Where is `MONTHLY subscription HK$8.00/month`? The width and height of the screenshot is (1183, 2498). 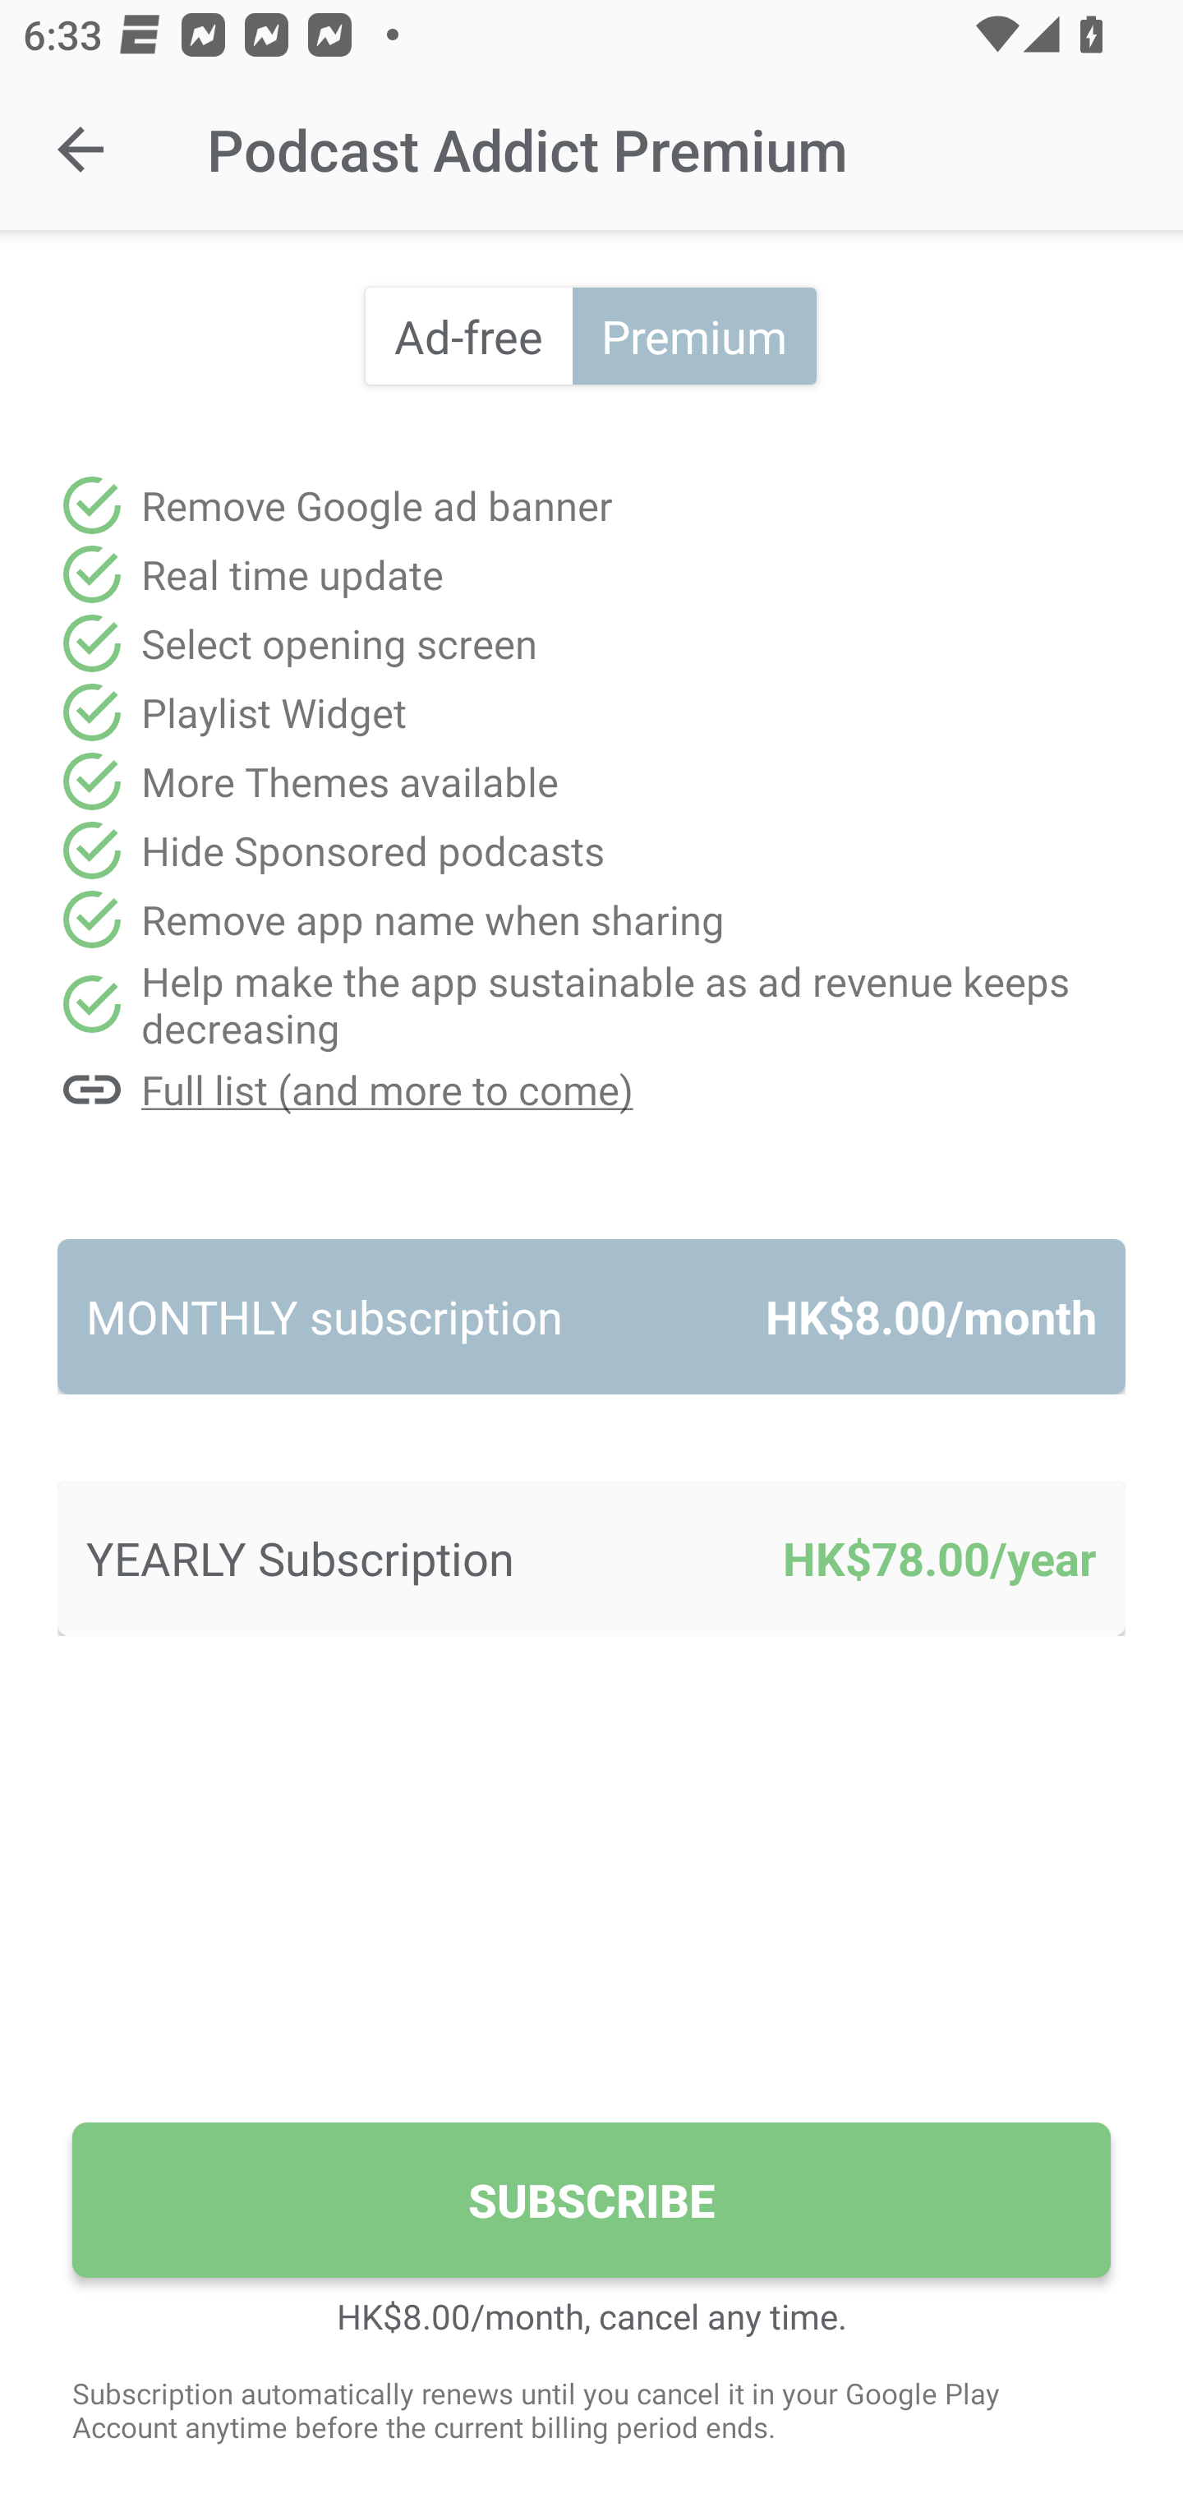
MONTHLY subscription HK$8.00/month is located at coordinates (591, 1316).